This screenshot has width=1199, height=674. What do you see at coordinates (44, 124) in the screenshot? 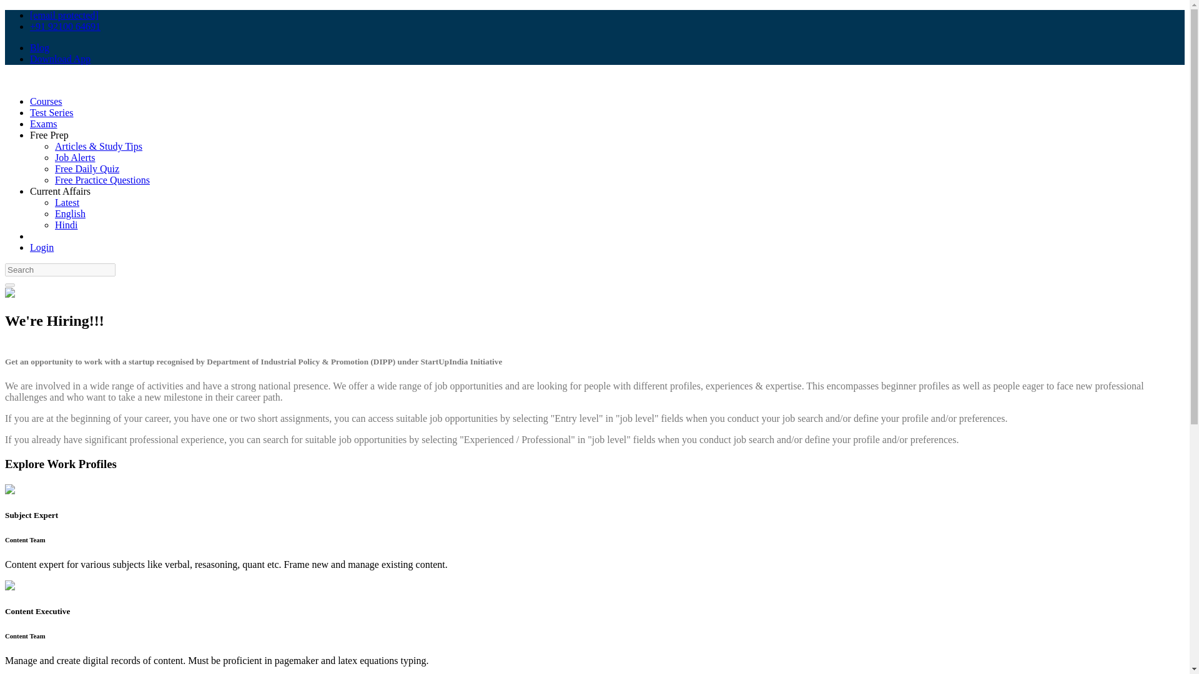
I see `Exams` at bounding box center [44, 124].